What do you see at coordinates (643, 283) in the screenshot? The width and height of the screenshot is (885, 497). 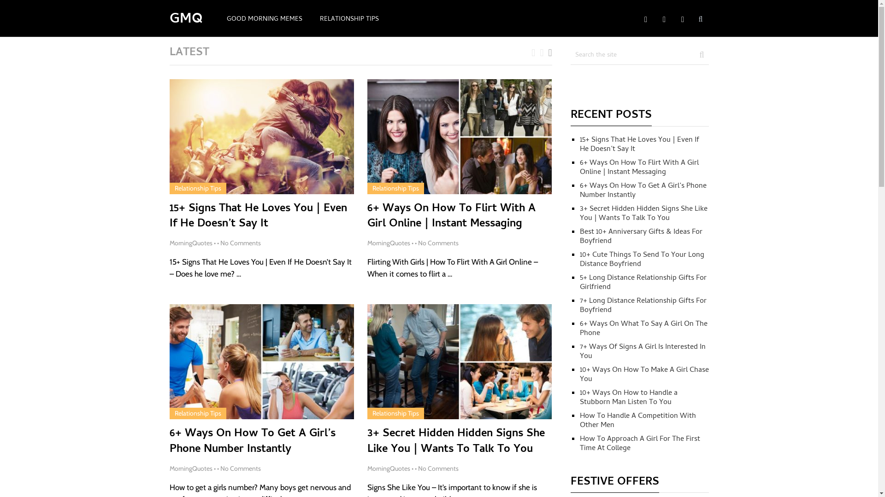 I see `5+ Long Distance Relationship Gifts For Girlfriend` at bounding box center [643, 283].